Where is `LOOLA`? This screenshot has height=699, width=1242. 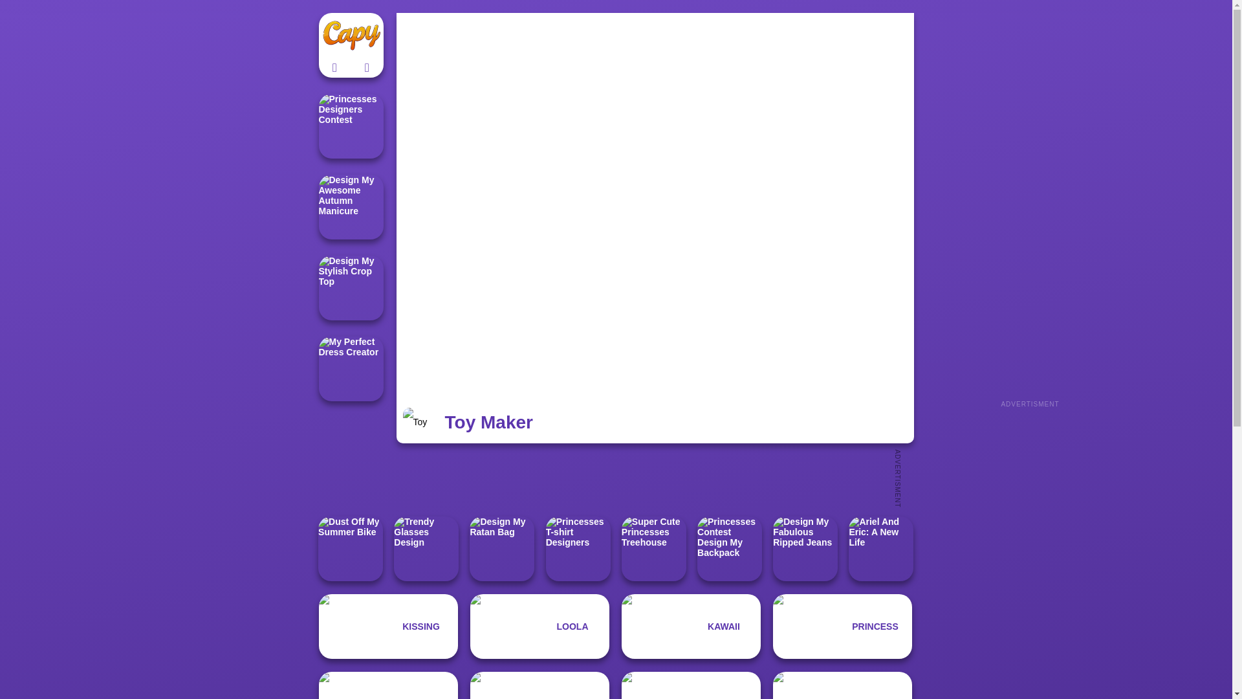
LOOLA is located at coordinates (539, 627).